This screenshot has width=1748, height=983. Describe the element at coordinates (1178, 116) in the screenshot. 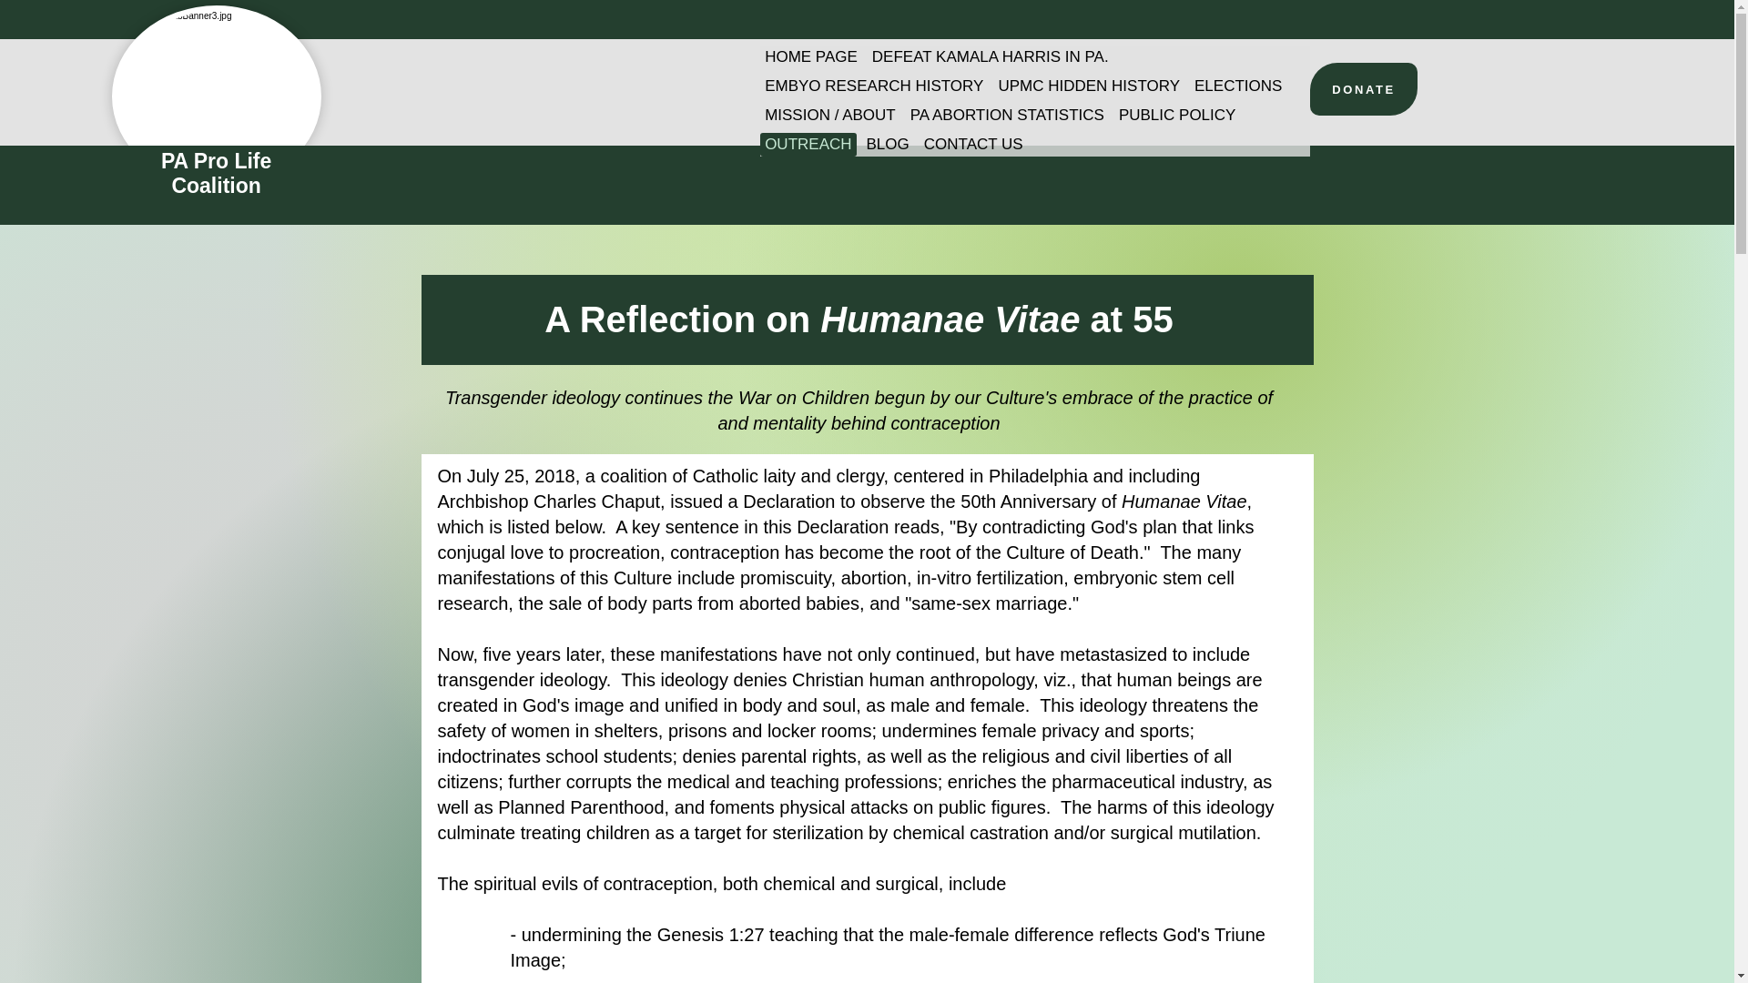

I see `PUBLIC POLICY` at that location.